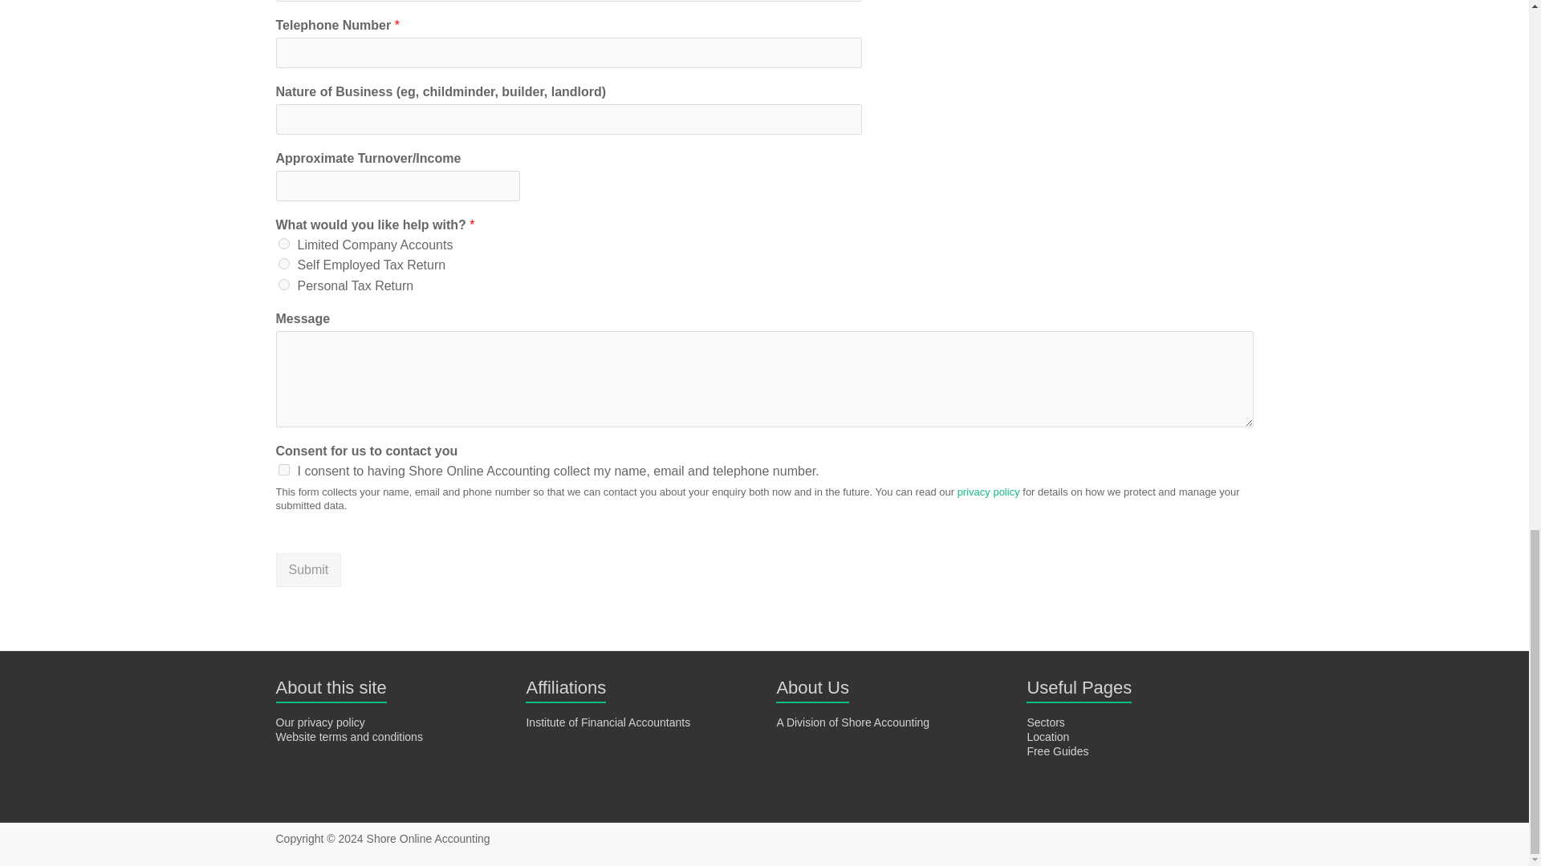 Image resolution: width=1541 pixels, height=866 pixels. I want to click on privacy policy, so click(989, 492).